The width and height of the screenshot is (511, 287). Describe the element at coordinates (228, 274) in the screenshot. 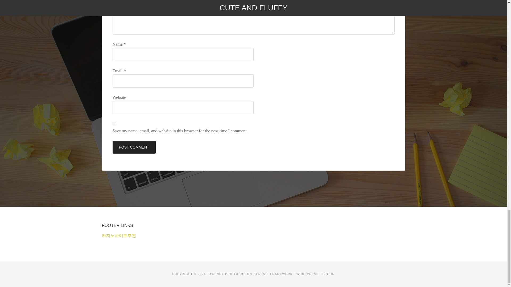

I see `AGENCY PRO THEME` at that location.